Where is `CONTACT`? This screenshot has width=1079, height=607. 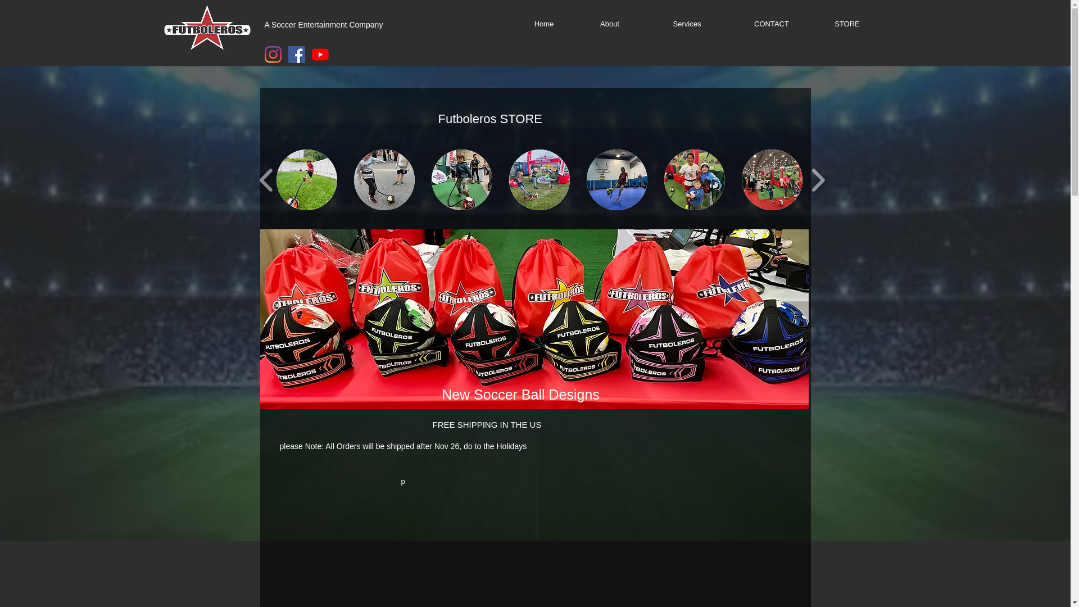 CONTACT is located at coordinates (771, 24).